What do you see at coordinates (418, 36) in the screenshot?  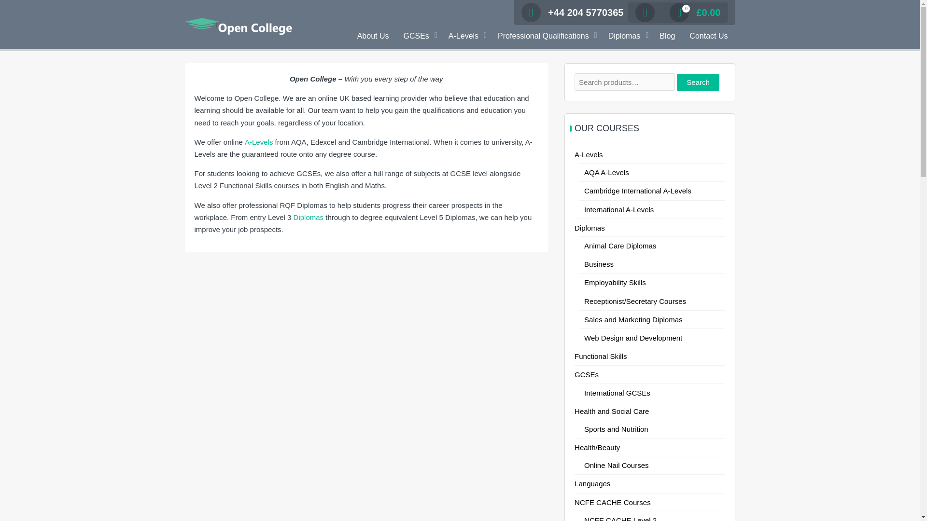 I see `GCSEs` at bounding box center [418, 36].